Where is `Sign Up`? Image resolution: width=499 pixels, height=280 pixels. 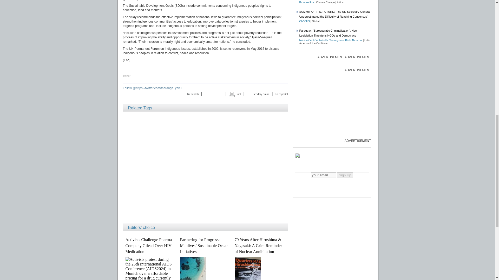
Sign Up is located at coordinates (345, 175).